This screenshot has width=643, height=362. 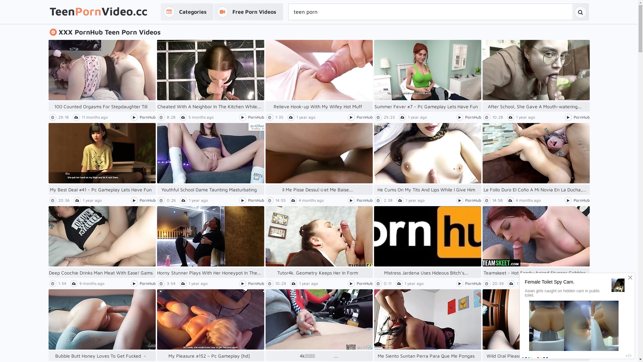 What do you see at coordinates (581, 117) in the screenshot?
I see `PornHub` at bounding box center [581, 117].